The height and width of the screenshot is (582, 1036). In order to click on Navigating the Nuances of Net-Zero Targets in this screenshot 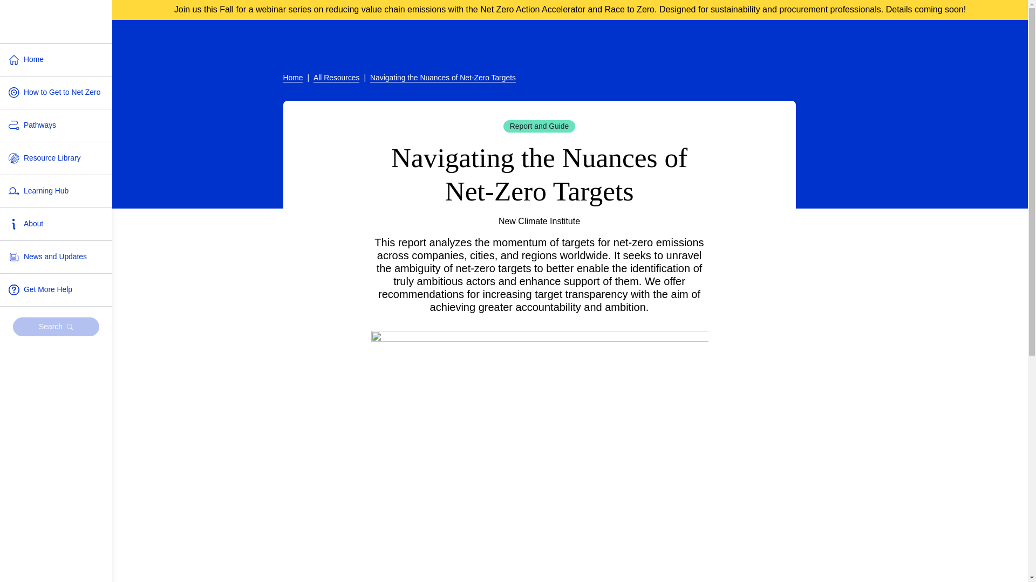, I will do `click(442, 78)`.